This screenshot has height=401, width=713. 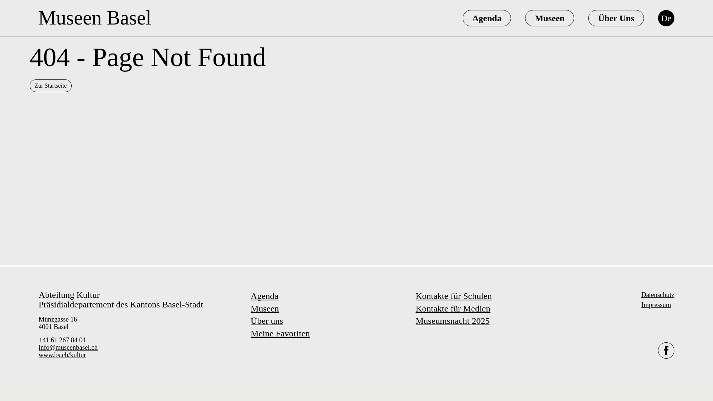 I want to click on Meine Favoriten, so click(x=280, y=333).